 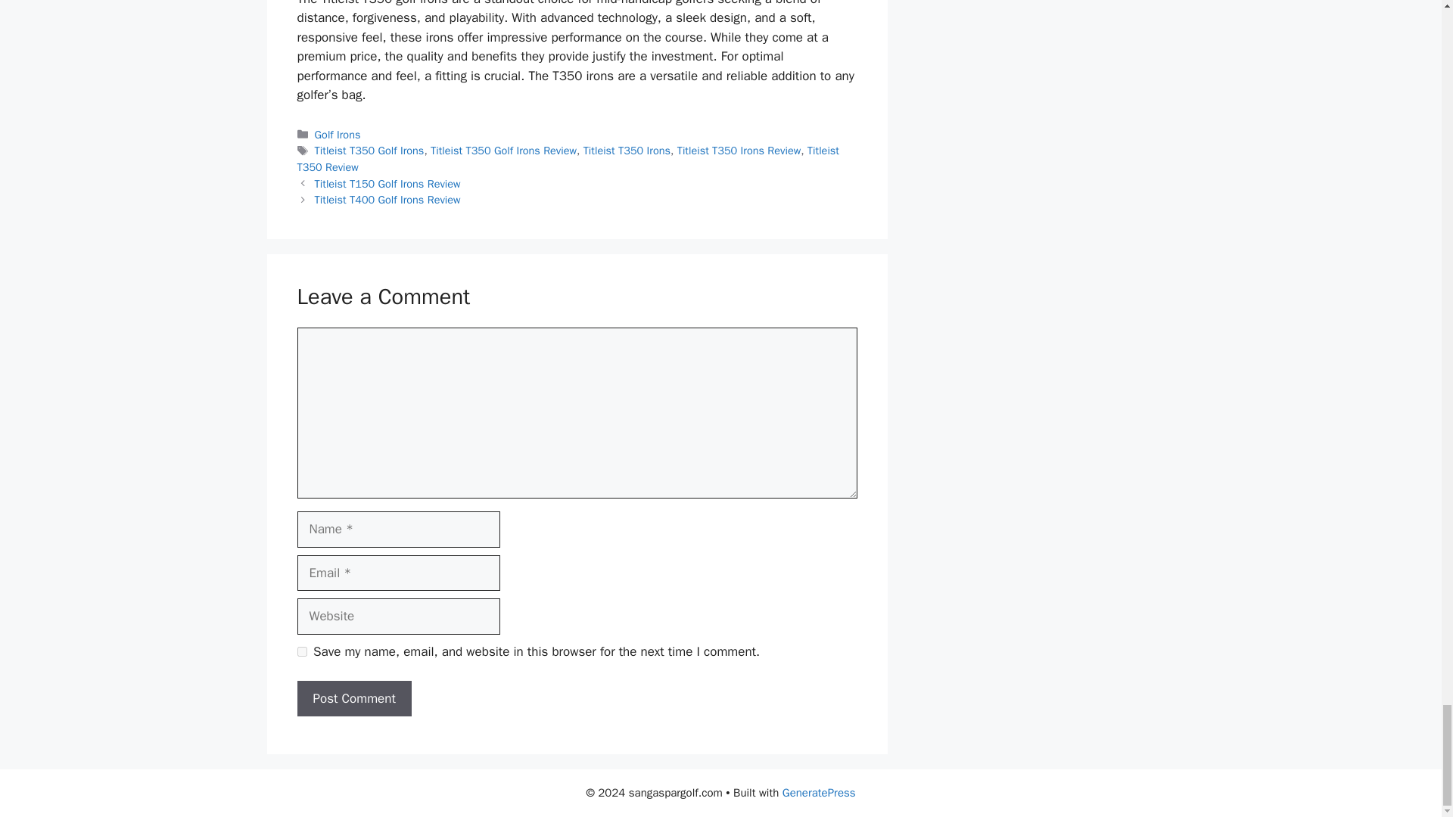 I want to click on yes, so click(x=301, y=652).